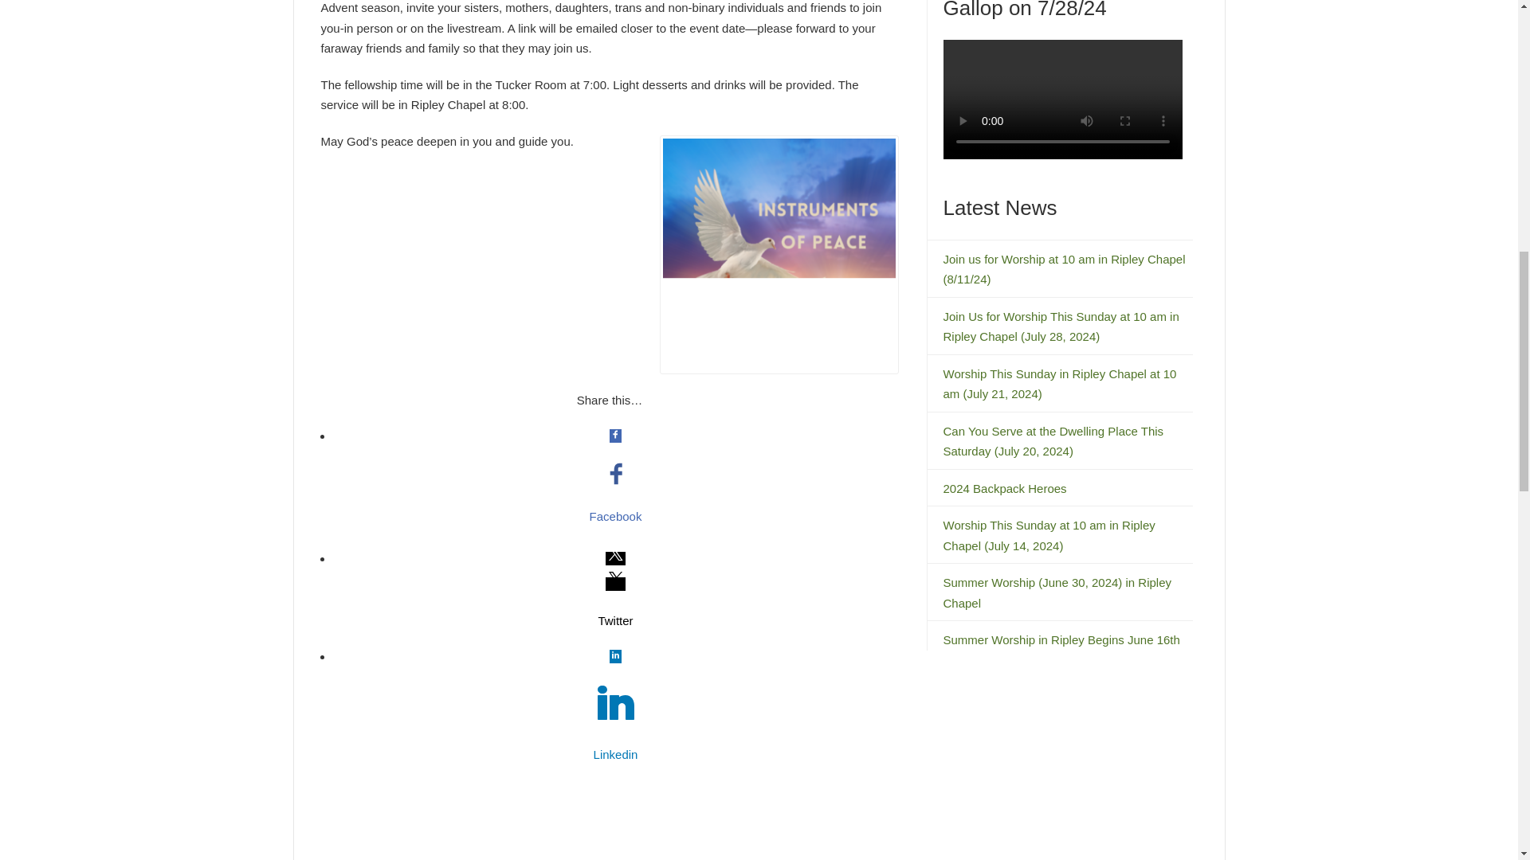 This screenshot has width=1530, height=860. What do you see at coordinates (616, 755) in the screenshot?
I see `Linkedin` at bounding box center [616, 755].